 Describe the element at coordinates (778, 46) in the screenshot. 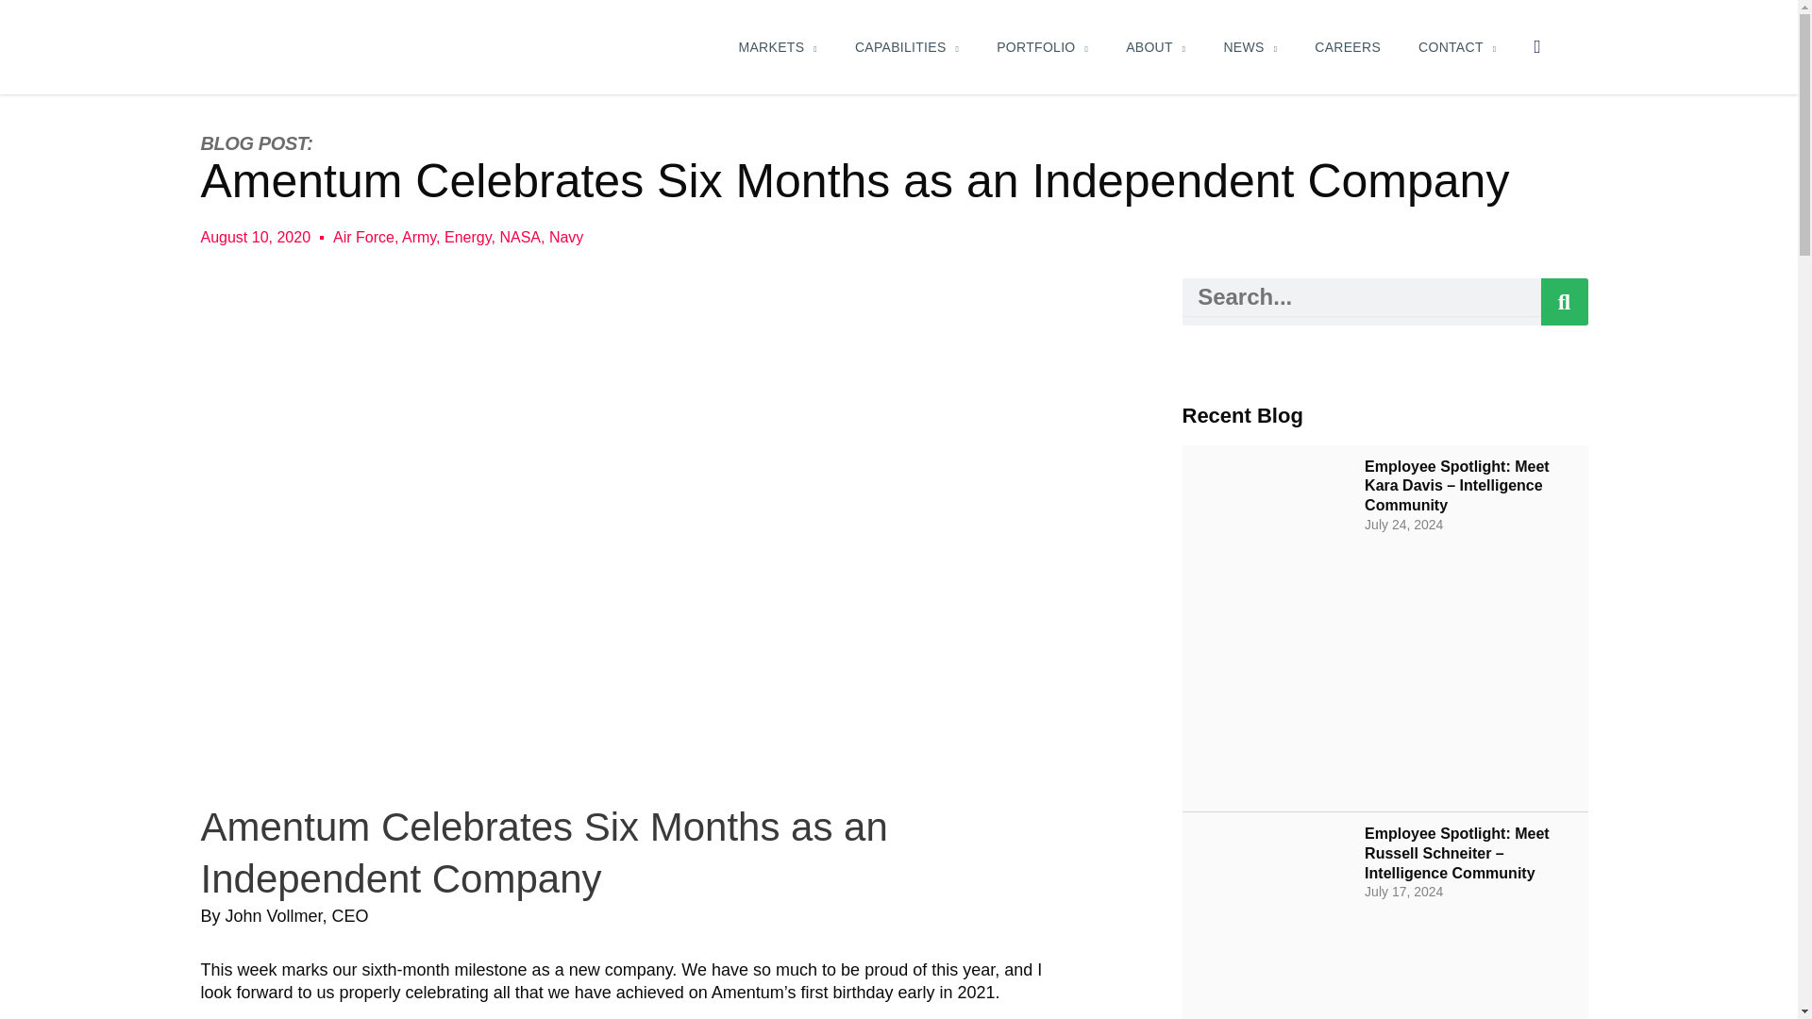

I see `MARKETS` at that location.